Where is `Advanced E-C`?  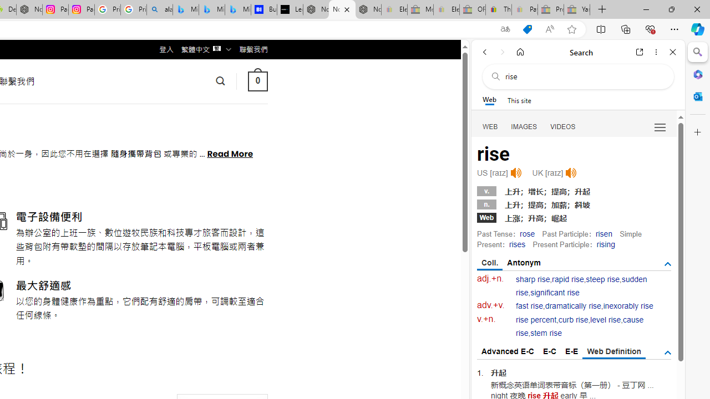
Advanced E-C is located at coordinates (508, 351).